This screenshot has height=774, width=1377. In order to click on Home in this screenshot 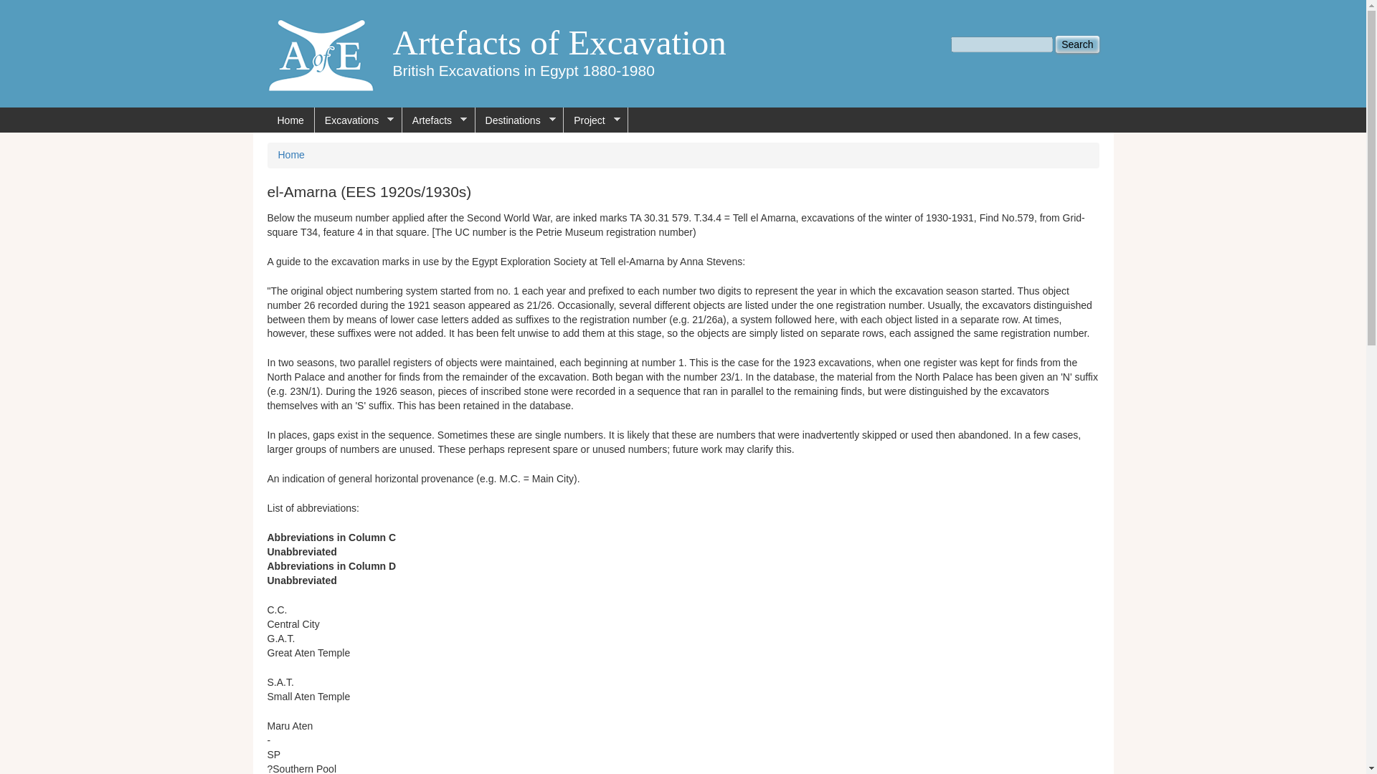, I will do `click(291, 155)`.